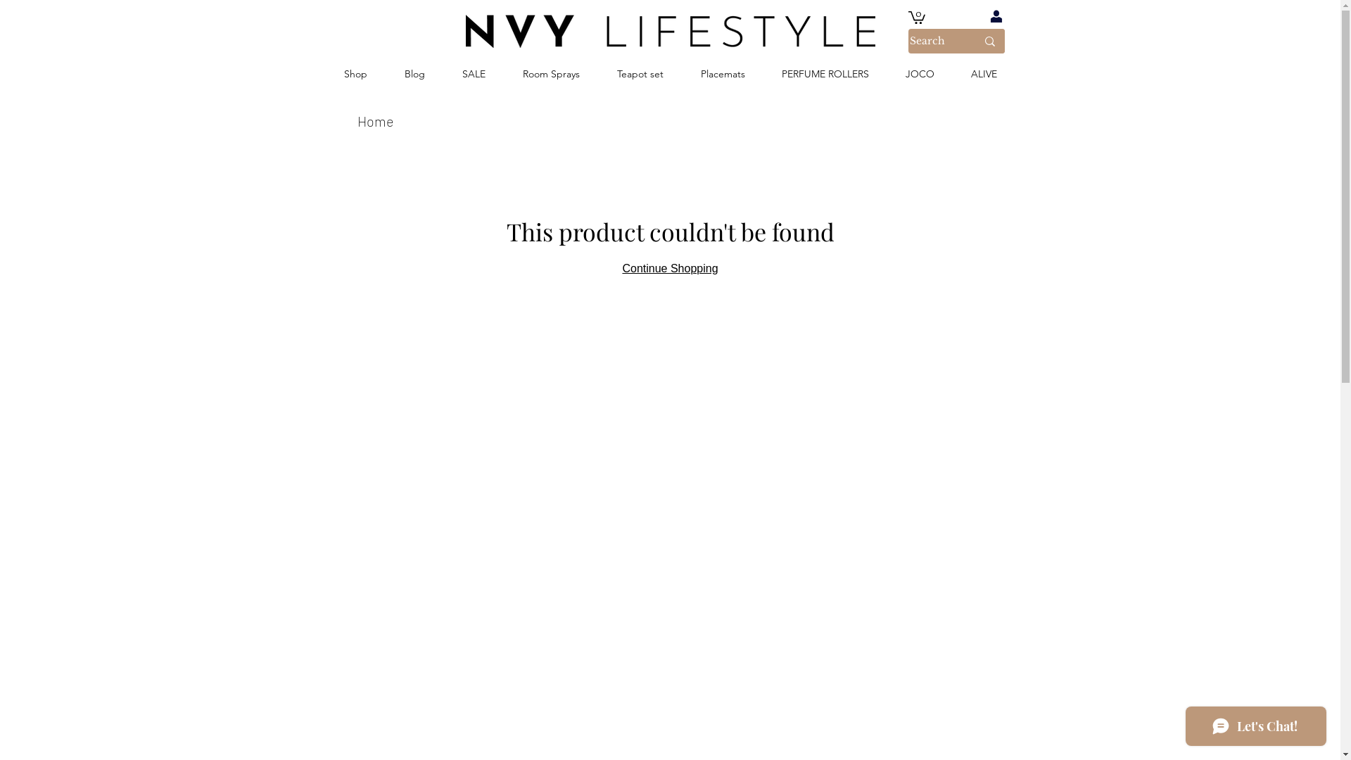 This screenshot has width=1351, height=760. What do you see at coordinates (723, 74) in the screenshot?
I see `Placemats` at bounding box center [723, 74].